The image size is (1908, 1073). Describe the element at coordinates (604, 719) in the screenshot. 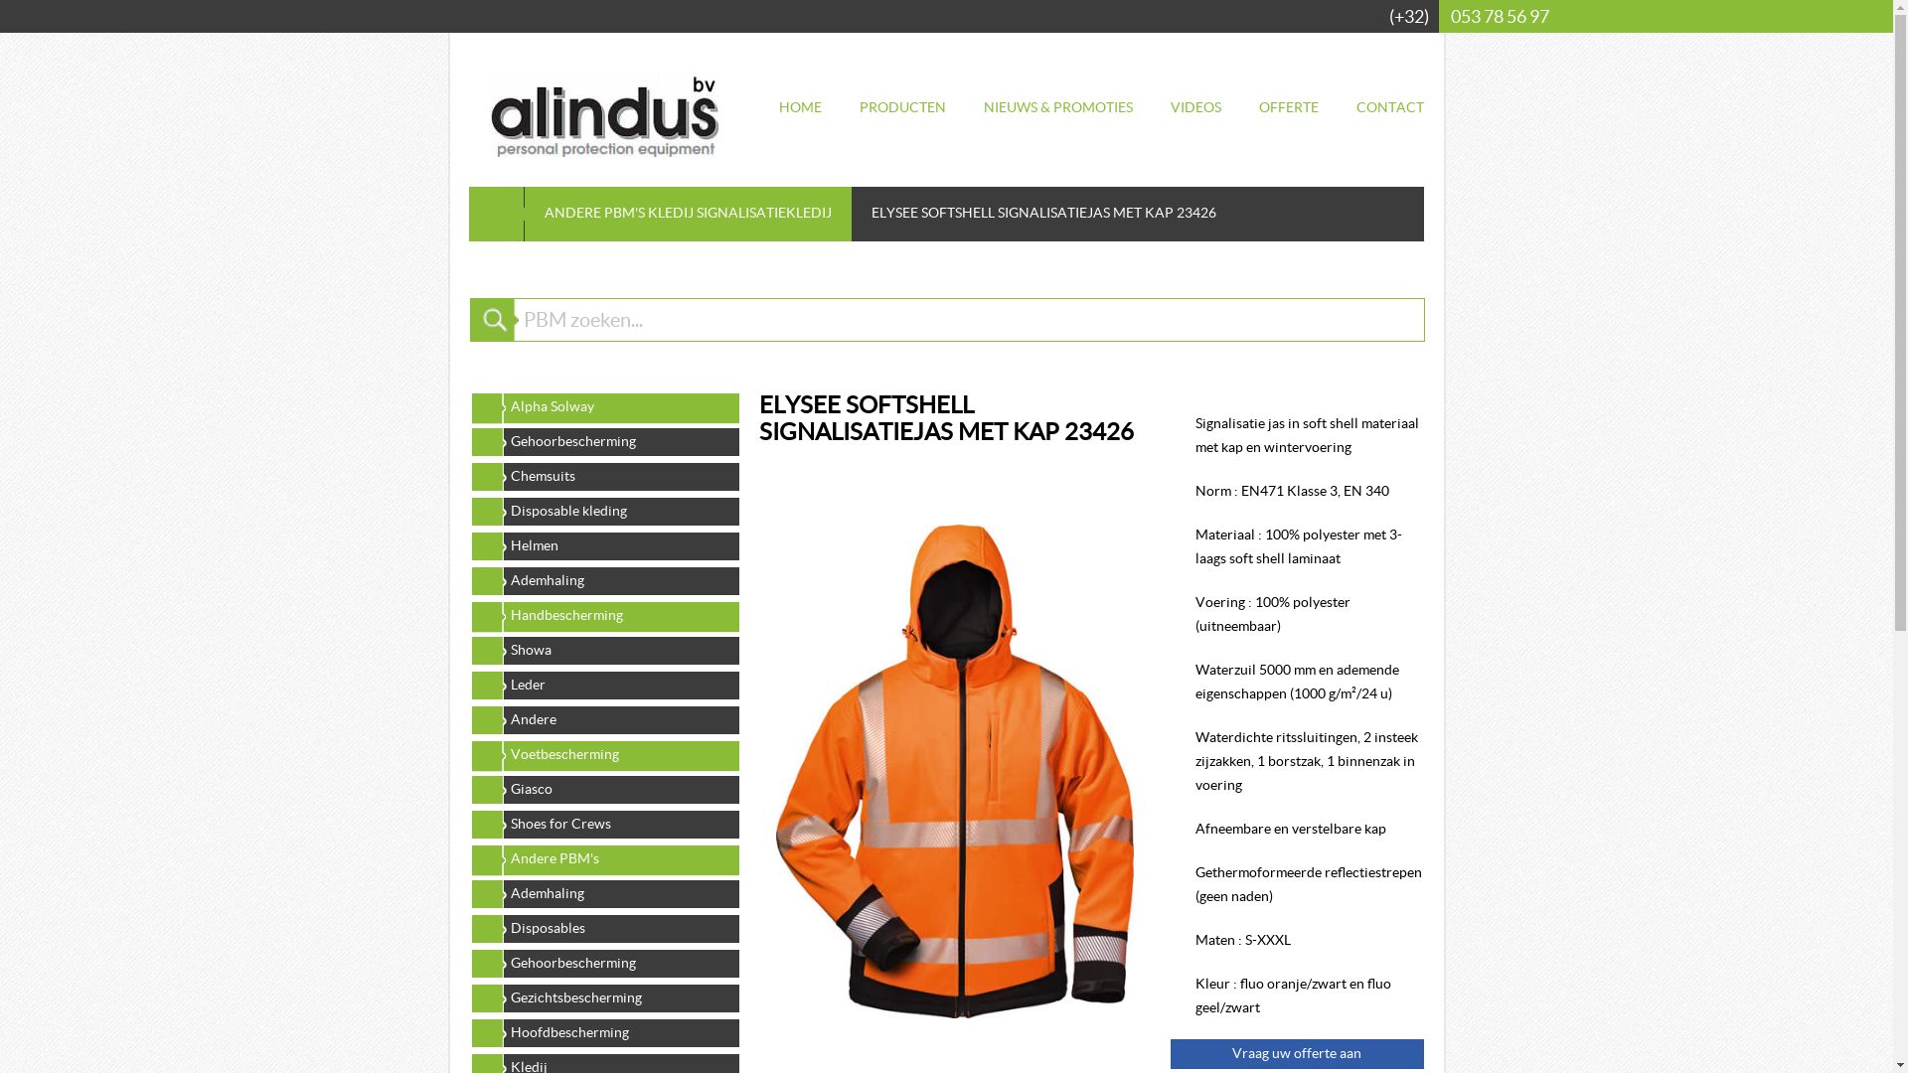

I see `Andere` at that location.